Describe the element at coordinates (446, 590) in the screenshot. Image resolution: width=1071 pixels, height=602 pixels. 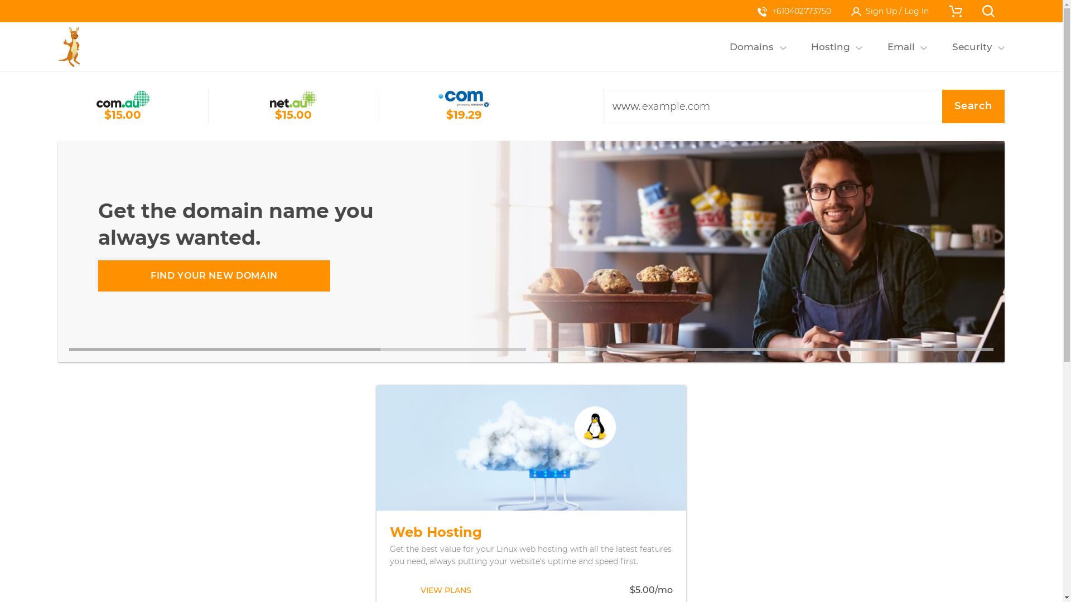
I see `VIEW PLANS` at that location.